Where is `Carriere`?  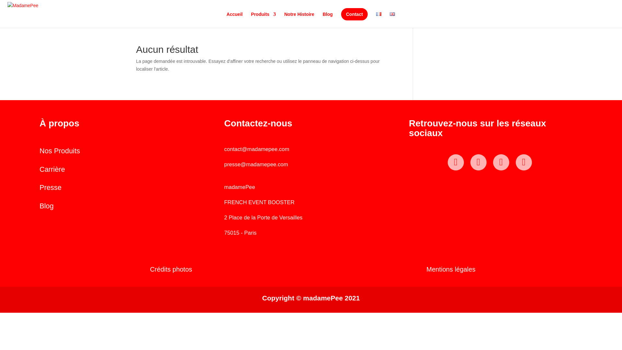
Carriere is located at coordinates (52, 169).